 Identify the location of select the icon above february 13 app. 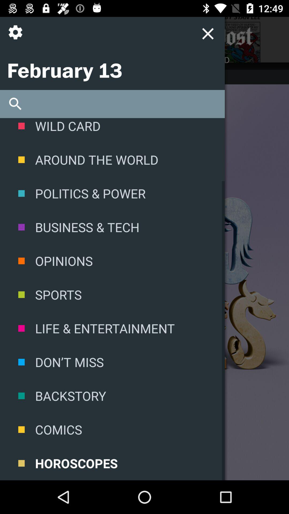
(18, 36).